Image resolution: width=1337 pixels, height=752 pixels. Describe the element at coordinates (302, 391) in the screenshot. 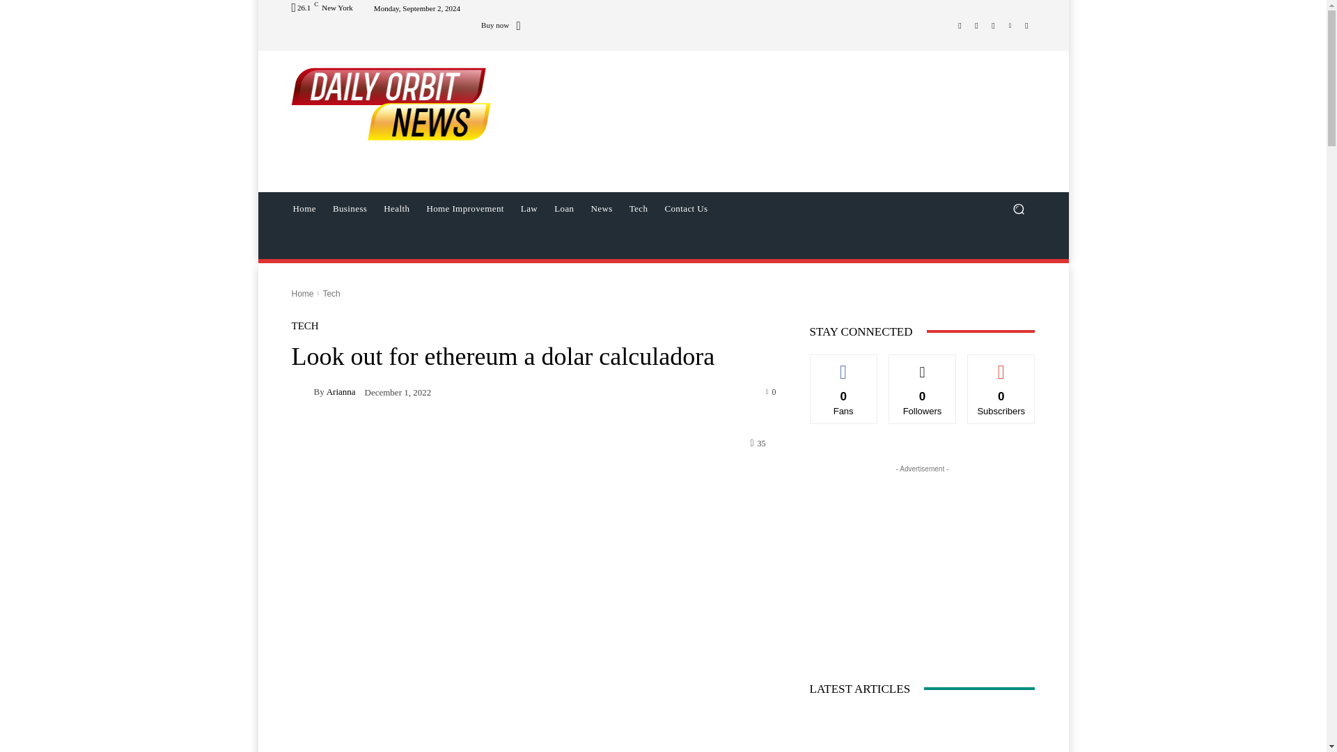

I see `Arianna` at that location.